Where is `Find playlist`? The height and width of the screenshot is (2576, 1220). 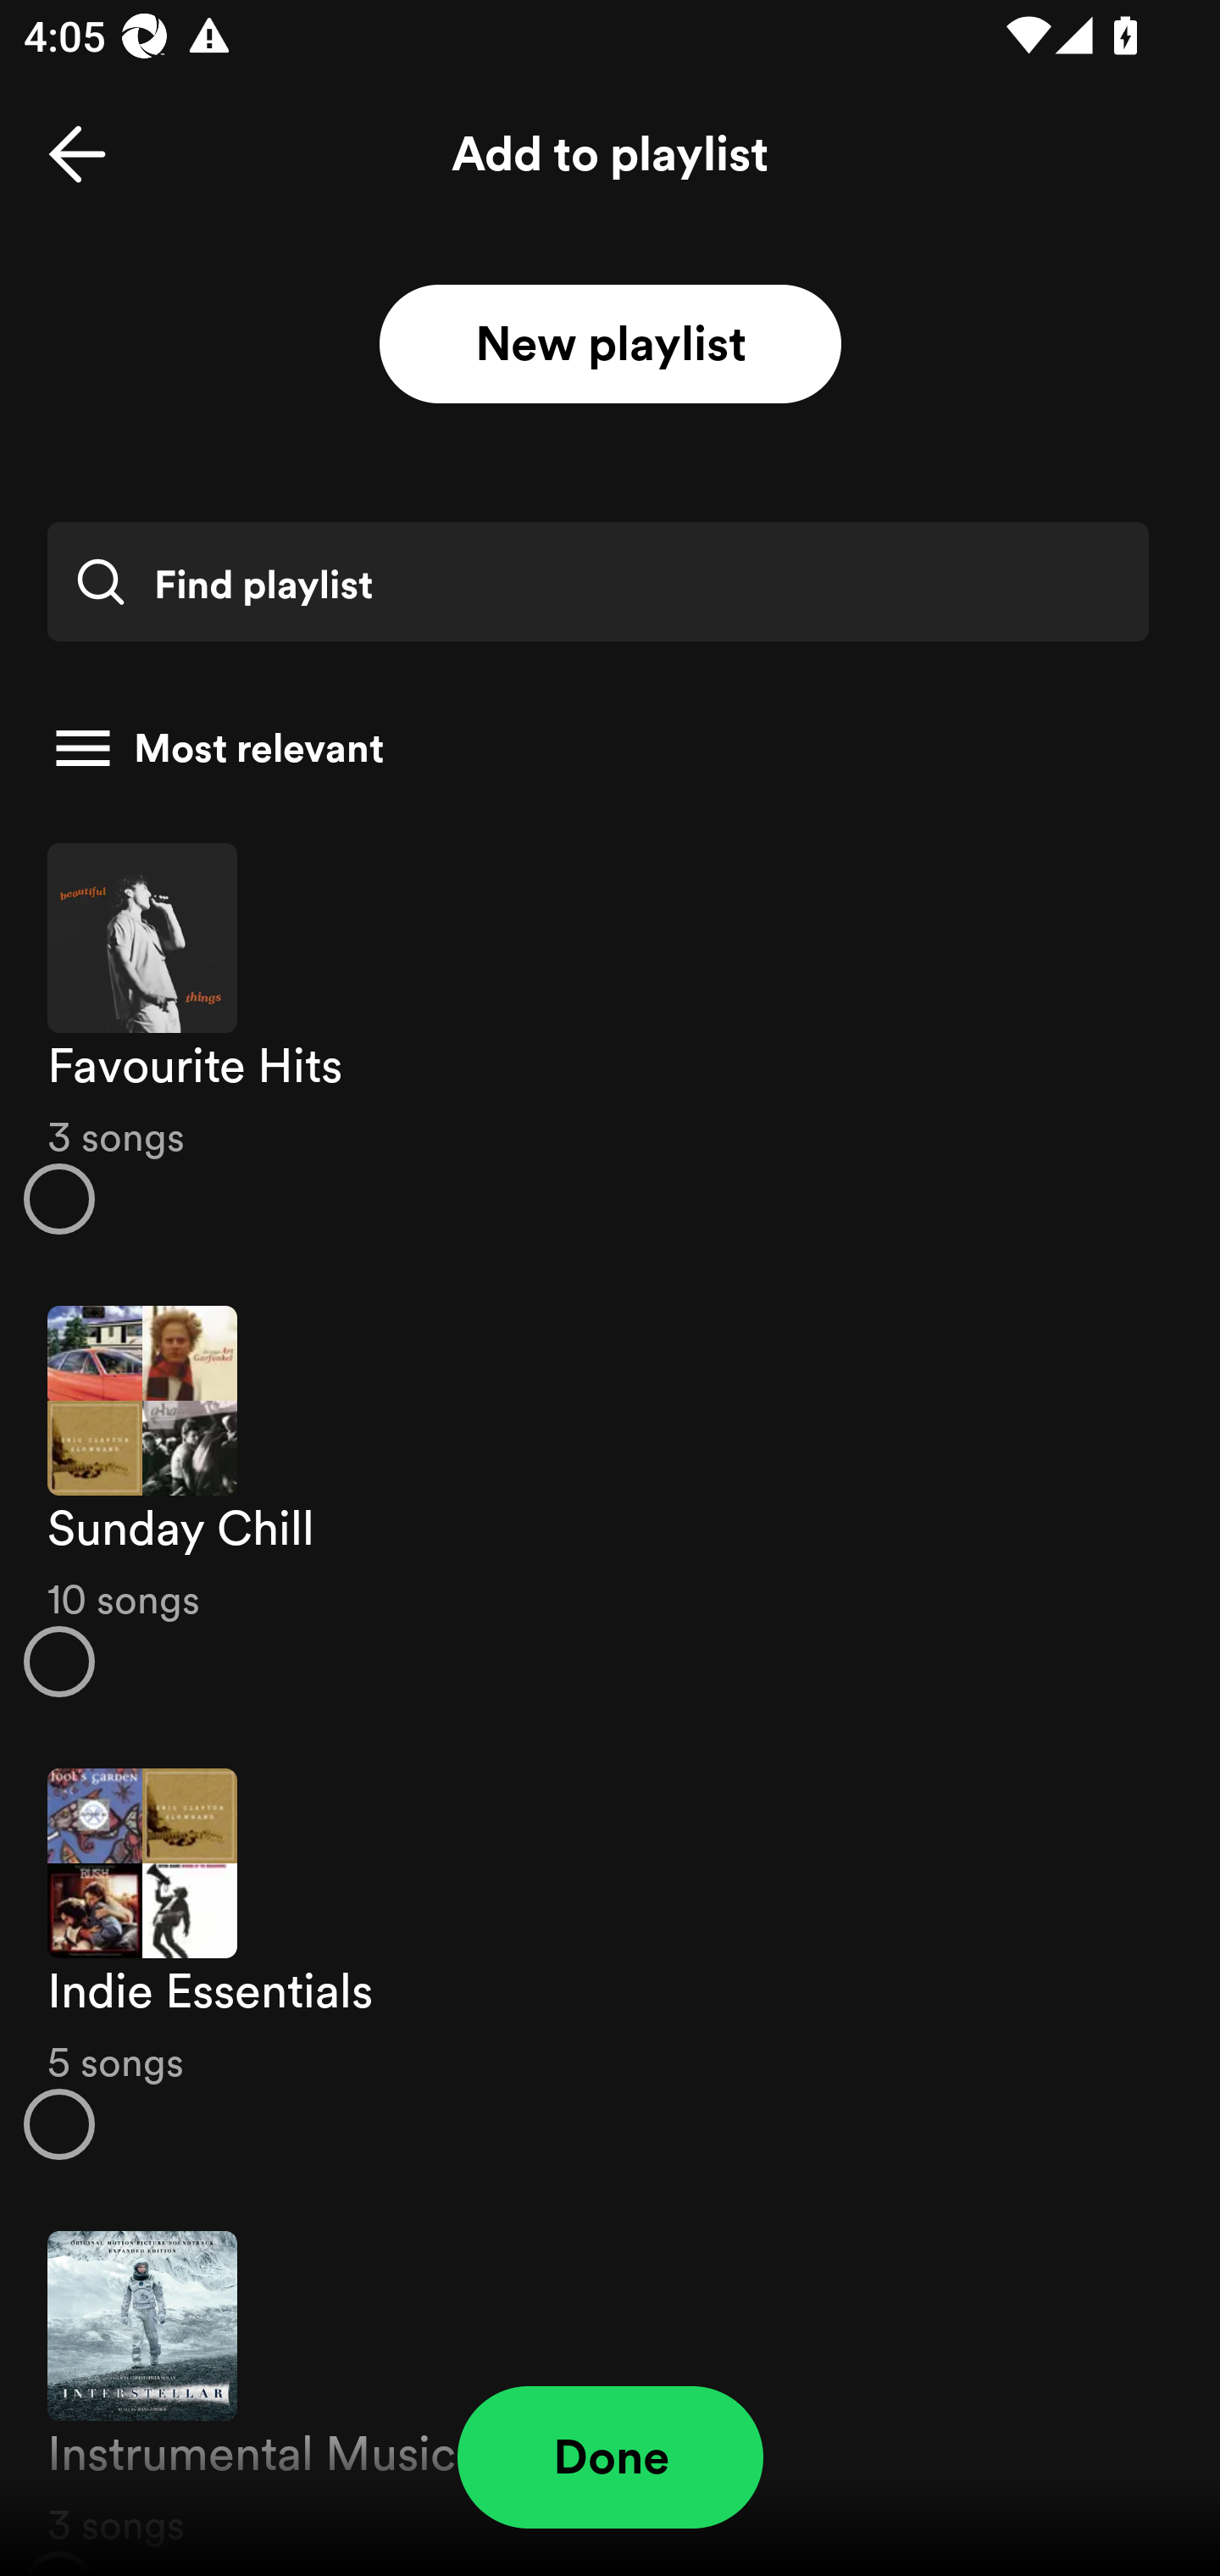
Find playlist is located at coordinates (597, 581).